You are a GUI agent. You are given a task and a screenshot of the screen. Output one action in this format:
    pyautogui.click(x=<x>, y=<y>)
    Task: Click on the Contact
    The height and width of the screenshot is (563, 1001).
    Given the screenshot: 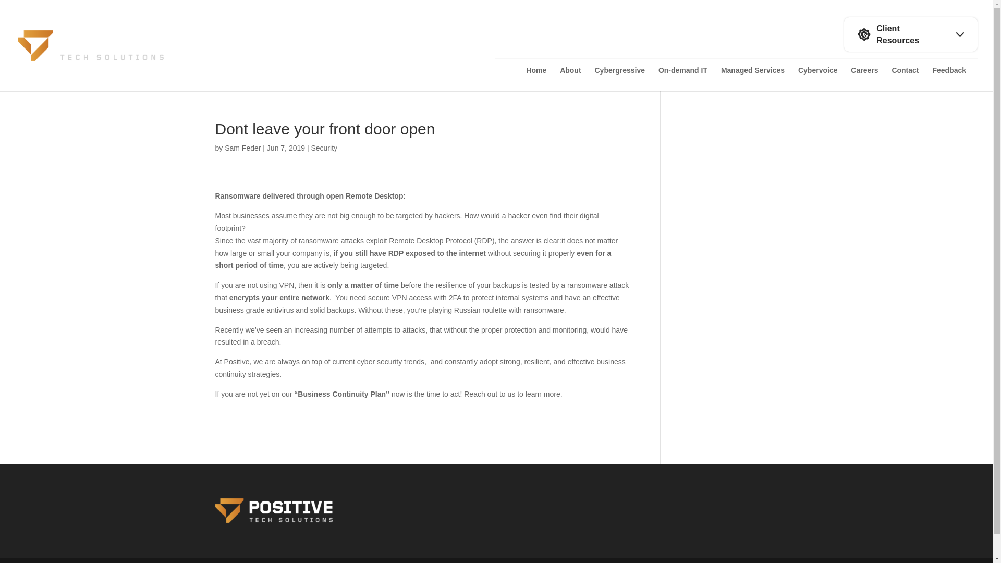 What is the action you would take?
    pyautogui.click(x=905, y=79)
    